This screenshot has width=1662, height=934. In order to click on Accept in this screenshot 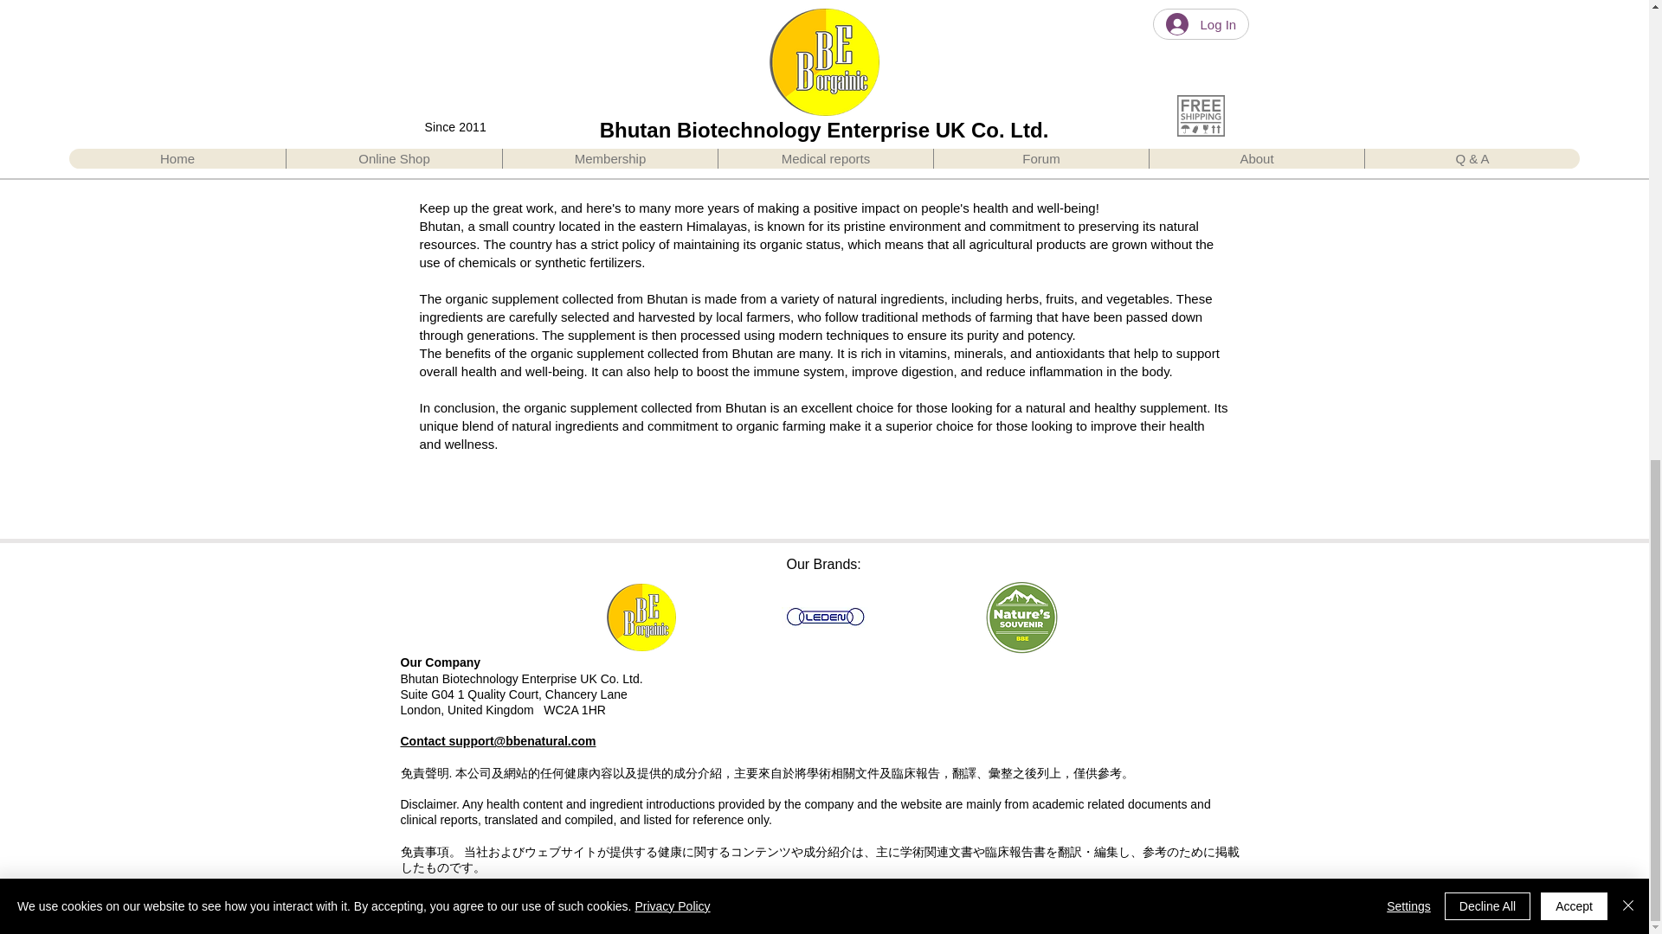, I will do `click(1574, 7)`.